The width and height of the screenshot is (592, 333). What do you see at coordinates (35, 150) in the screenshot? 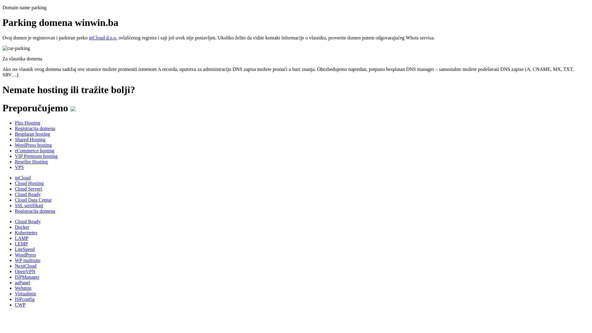
I see `eCommerce hosting` at bounding box center [35, 150].